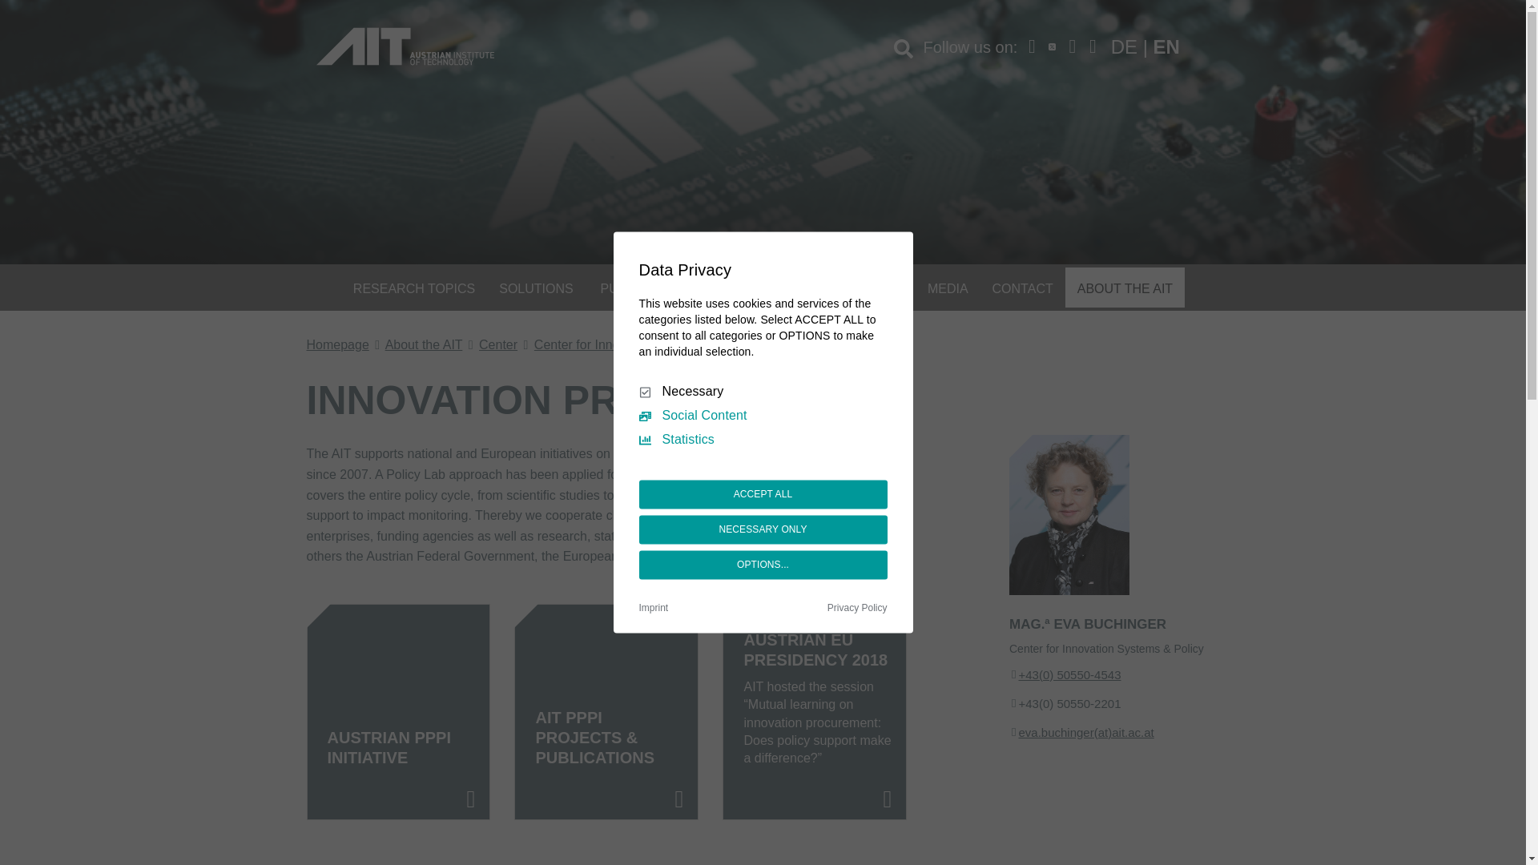 This screenshot has height=865, width=1538. What do you see at coordinates (1158, 46) in the screenshot?
I see `EN` at bounding box center [1158, 46].